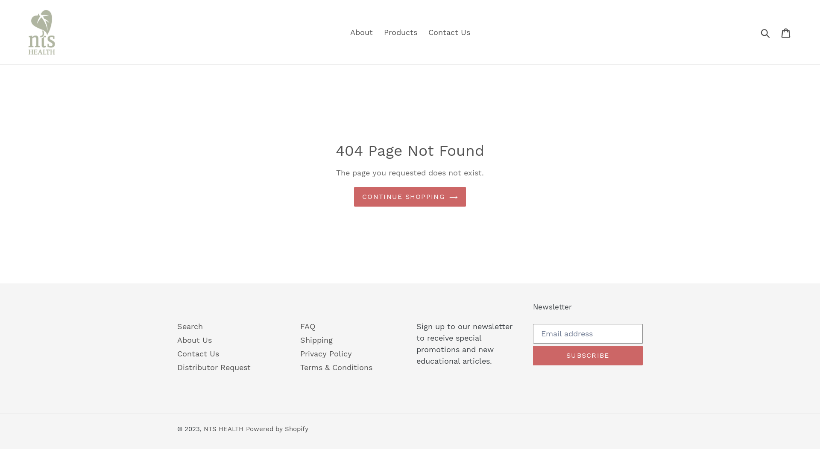 The image size is (820, 461). Describe the element at coordinates (410, 197) in the screenshot. I see `CONTINUE SHOPPING` at that location.